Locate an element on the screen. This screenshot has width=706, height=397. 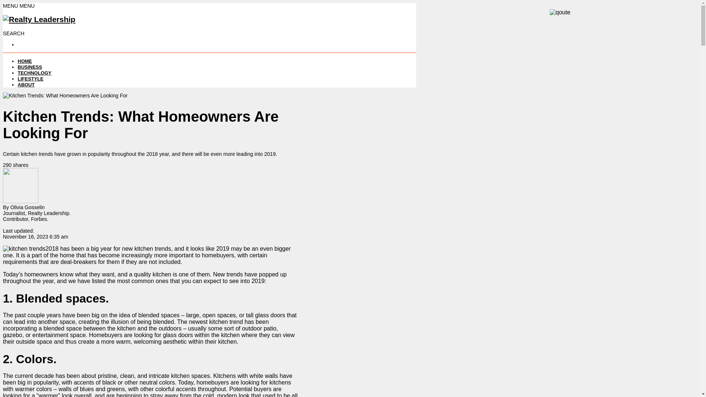
Kitchen Trends: What Homeowners Are Looking For is located at coordinates (65, 95).